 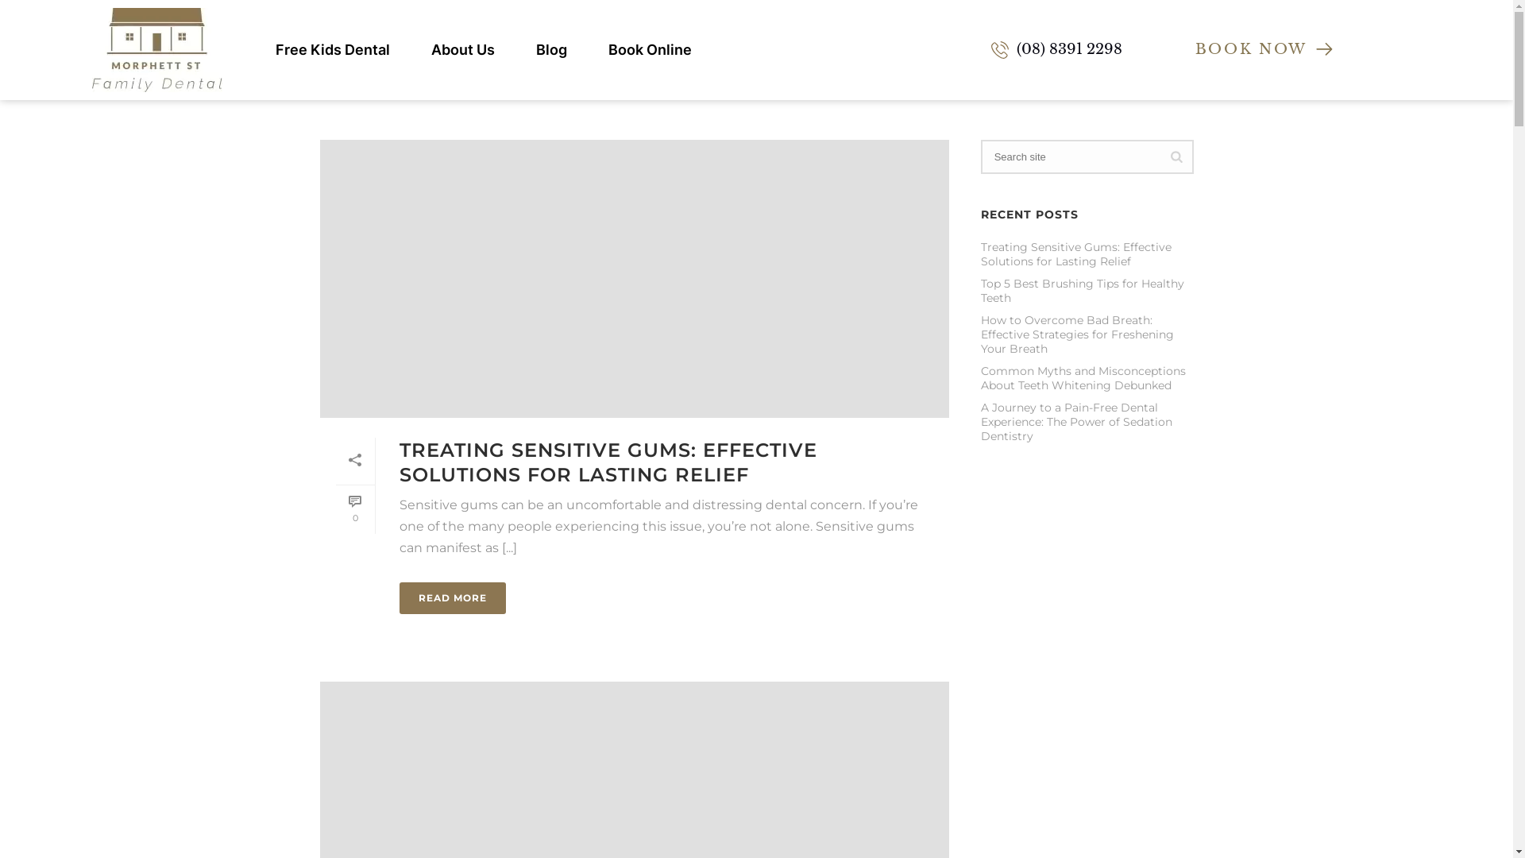 What do you see at coordinates (463, 50) in the screenshot?
I see `About Us` at bounding box center [463, 50].